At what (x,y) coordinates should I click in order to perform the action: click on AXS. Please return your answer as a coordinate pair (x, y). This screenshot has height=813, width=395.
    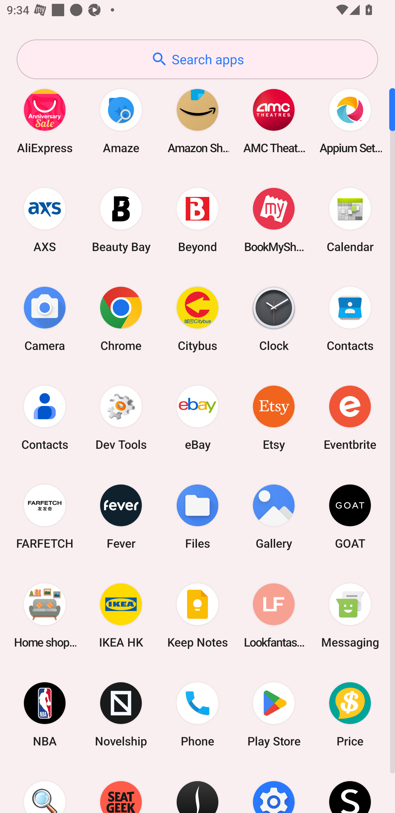
    Looking at the image, I should click on (45, 220).